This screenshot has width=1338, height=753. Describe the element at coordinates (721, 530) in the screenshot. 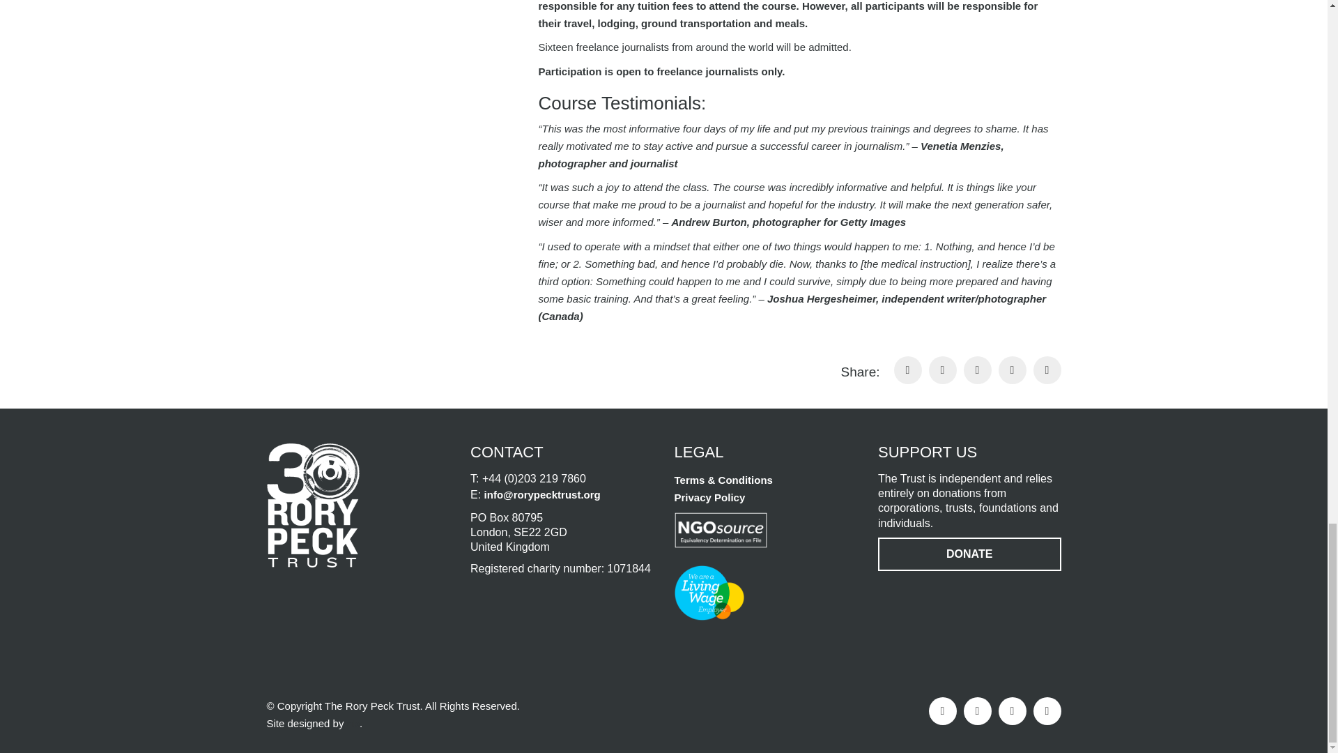

I see `About Equivalency Determination on File badge` at that location.